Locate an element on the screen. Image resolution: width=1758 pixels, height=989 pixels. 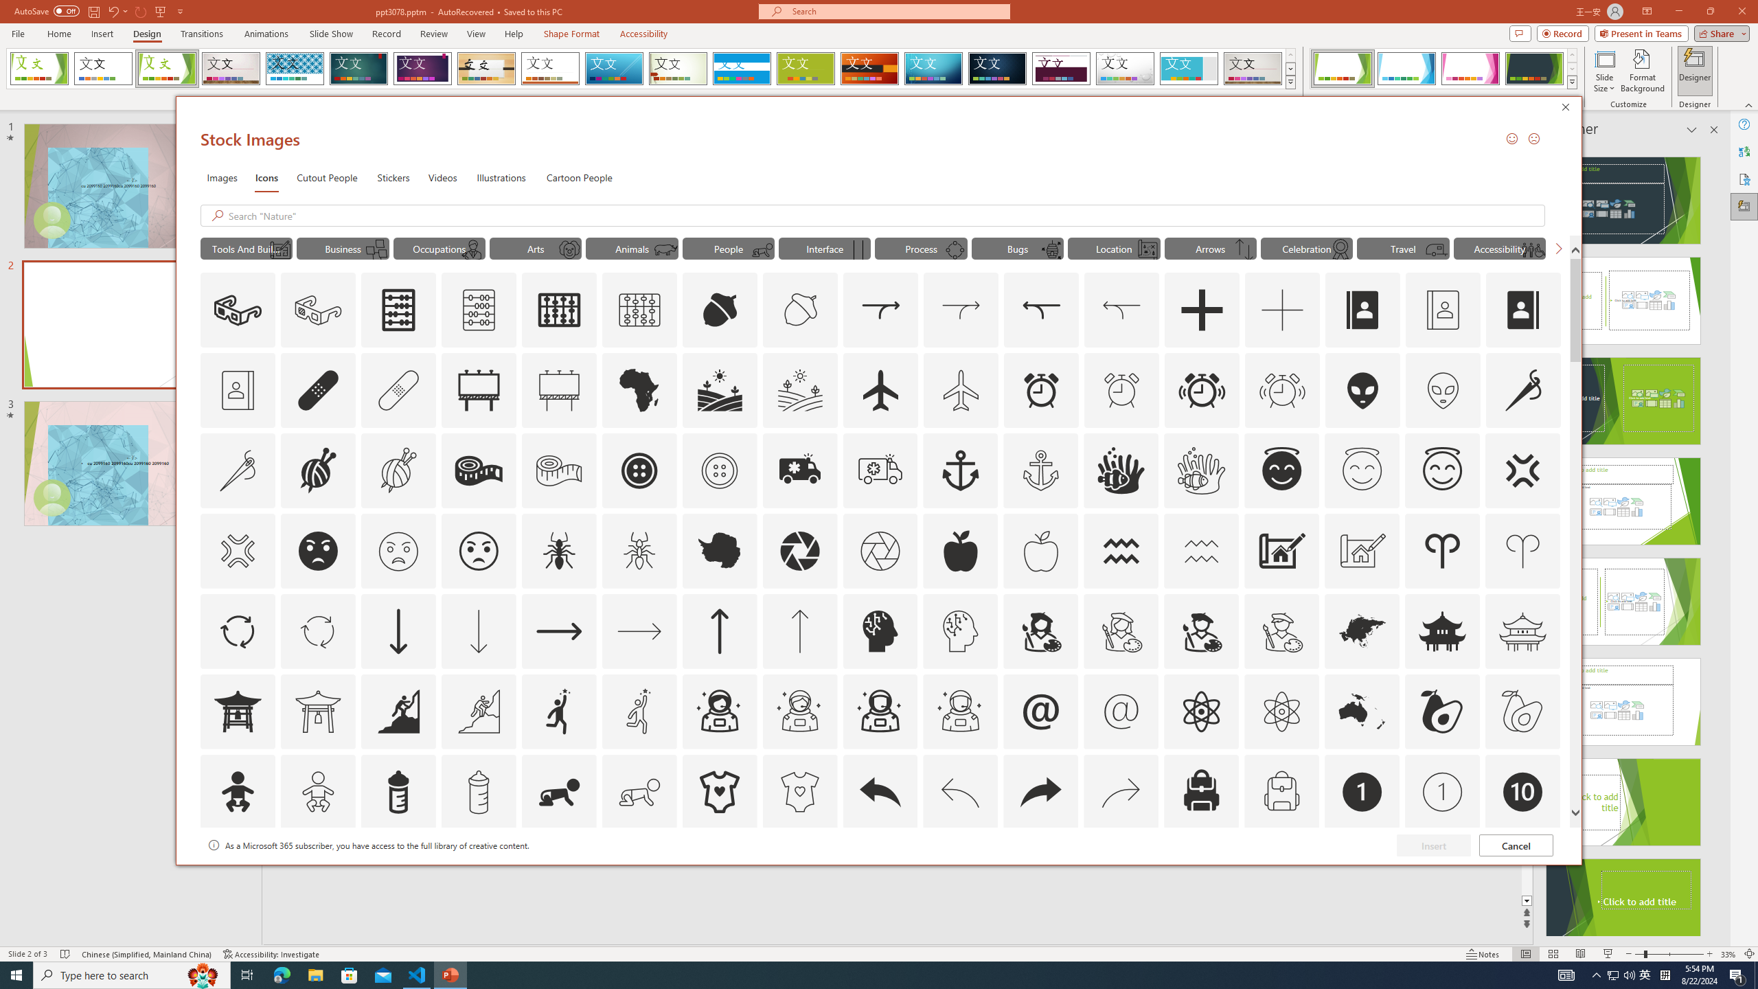
AutomationID: Icons_ArtificialIntelligence_M is located at coordinates (960, 630).